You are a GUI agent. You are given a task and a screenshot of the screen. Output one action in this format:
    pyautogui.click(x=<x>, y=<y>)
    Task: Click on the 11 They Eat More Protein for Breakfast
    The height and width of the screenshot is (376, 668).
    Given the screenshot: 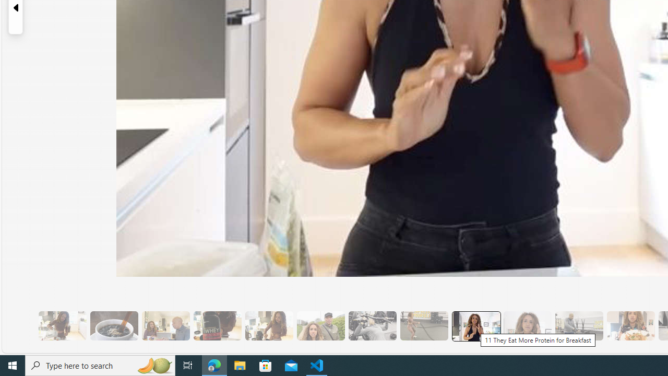 What is the action you would take?
    pyautogui.click(x=476, y=326)
    